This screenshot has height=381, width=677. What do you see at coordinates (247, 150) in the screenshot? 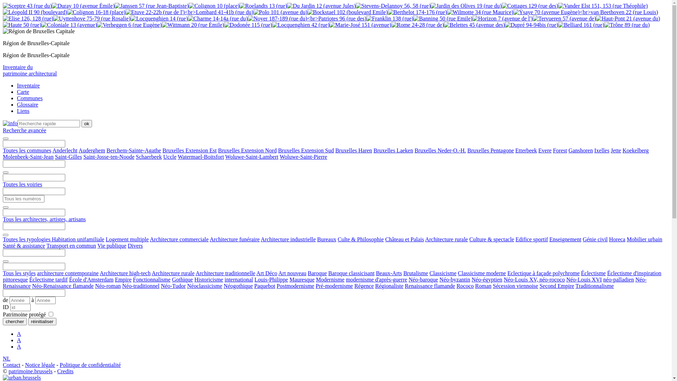
I see `Bruxelles Extension Nord` at bounding box center [247, 150].